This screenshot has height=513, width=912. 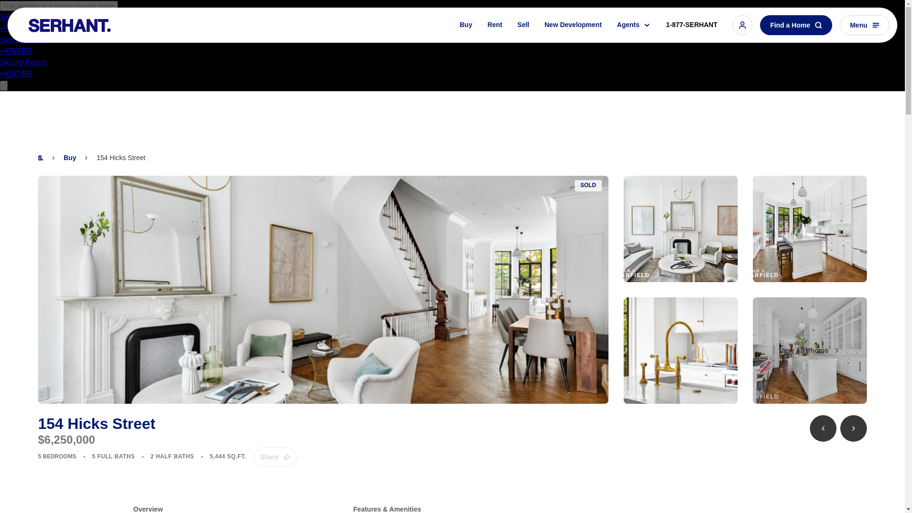 What do you see at coordinates (864, 31) in the screenshot?
I see `Menu` at bounding box center [864, 31].